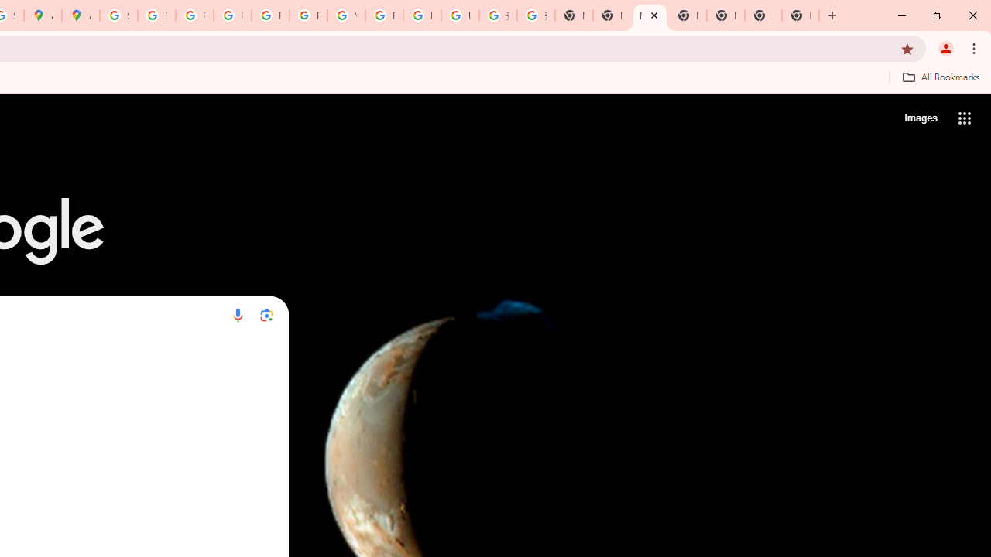  I want to click on Search by image, so click(266, 315).